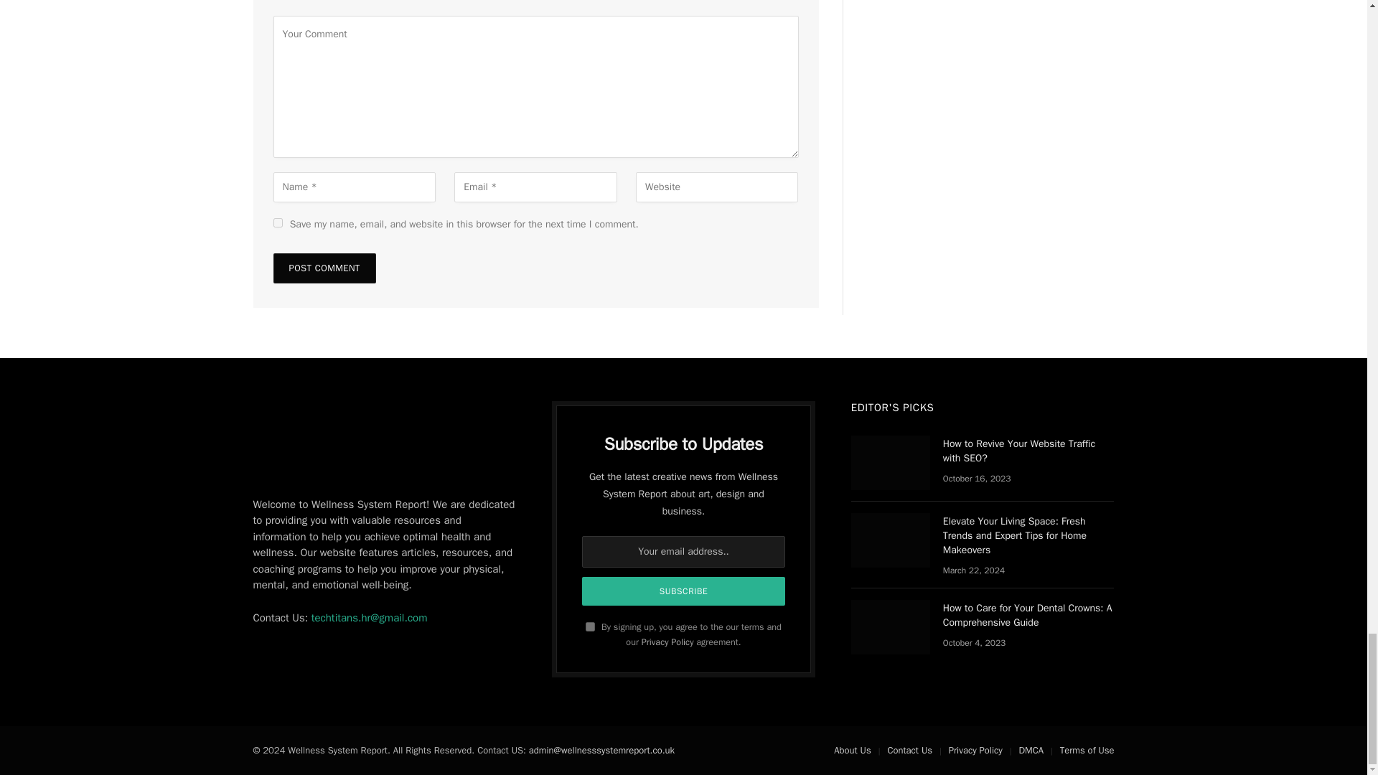  What do you see at coordinates (324, 268) in the screenshot?
I see `Post Comment` at bounding box center [324, 268].